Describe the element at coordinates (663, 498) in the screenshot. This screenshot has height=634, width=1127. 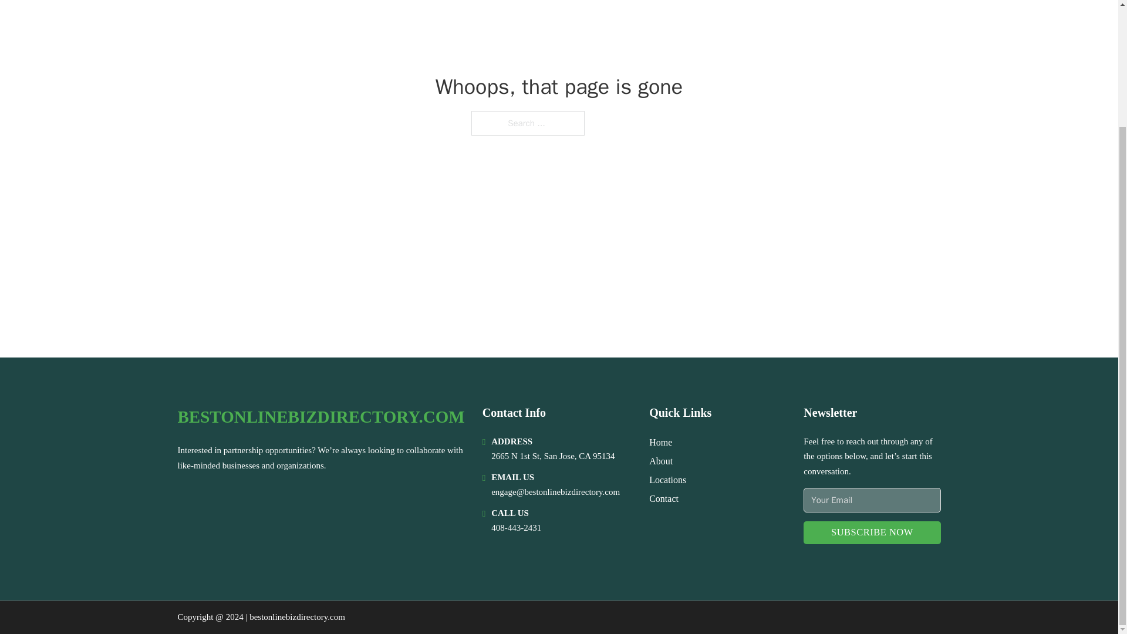
I see `Contact` at that location.